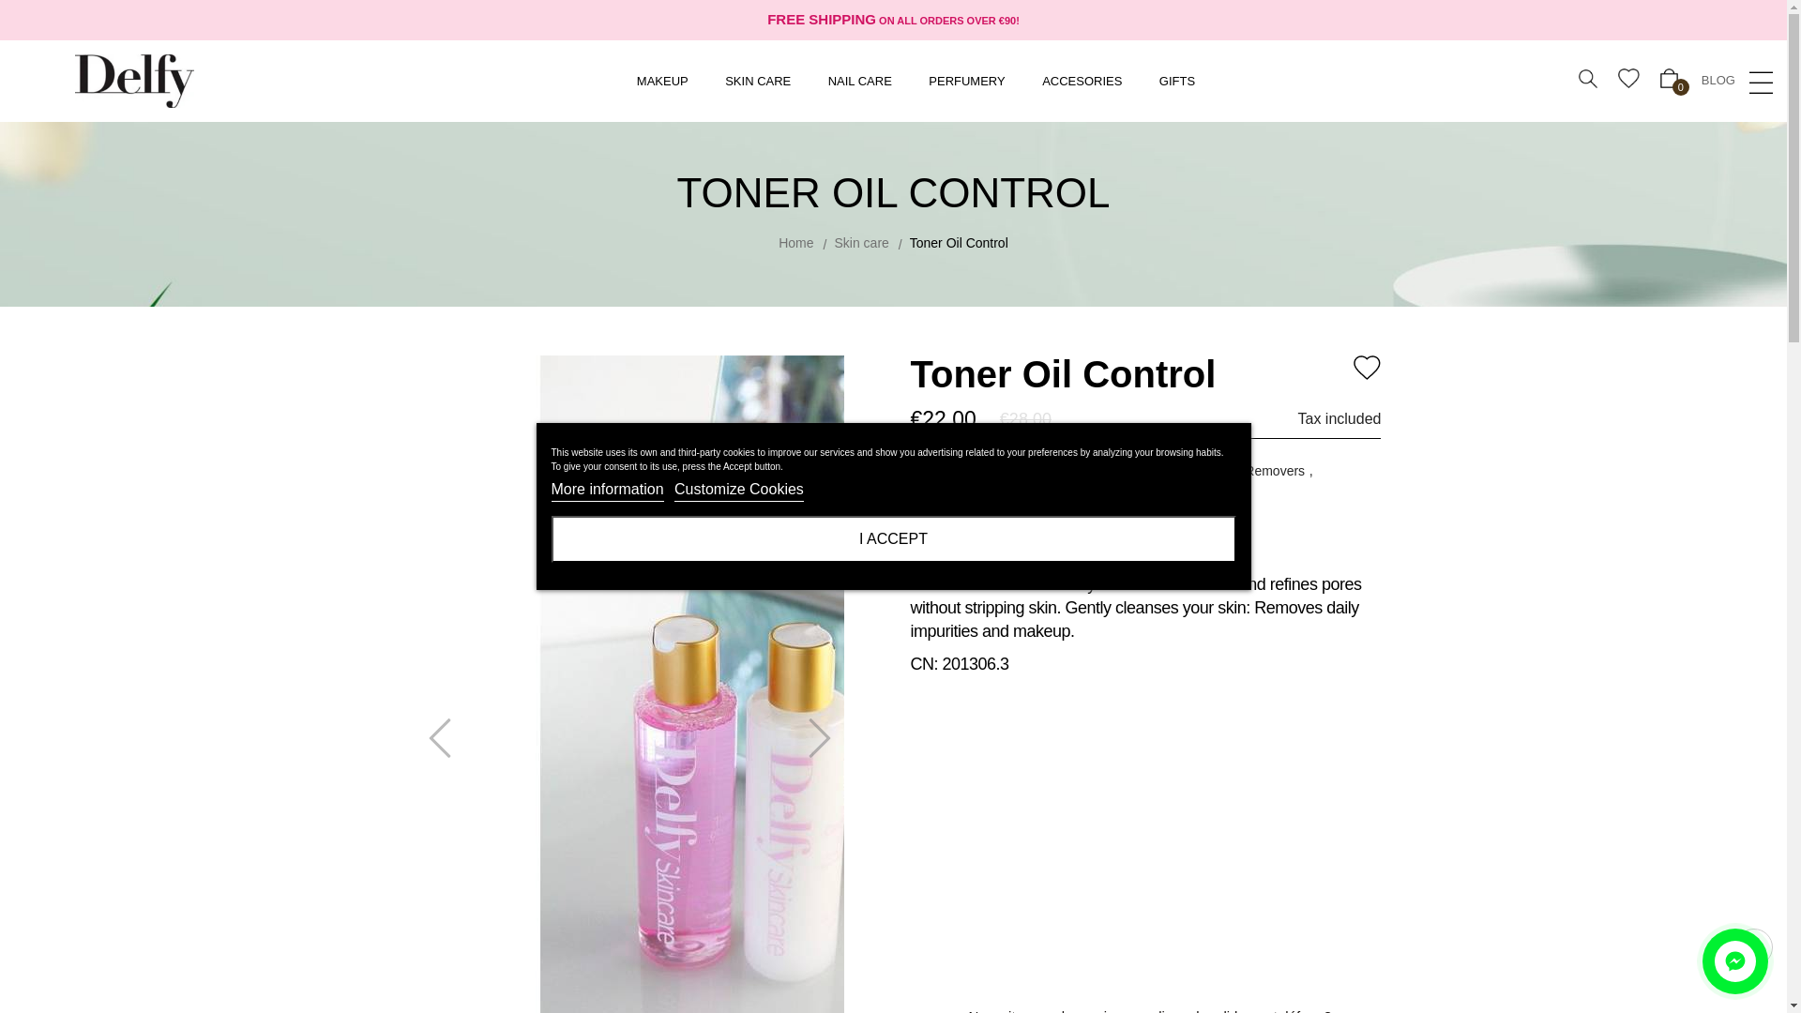  Describe the element at coordinates (966, 81) in the screenshot. I see `Perfumery` at that location.